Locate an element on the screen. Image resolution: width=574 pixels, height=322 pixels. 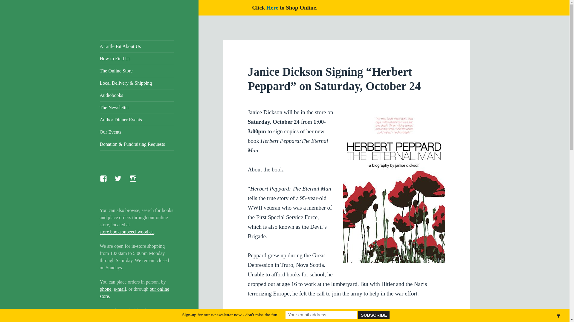
Author Dinner Events is located at coordinates (137, 120).